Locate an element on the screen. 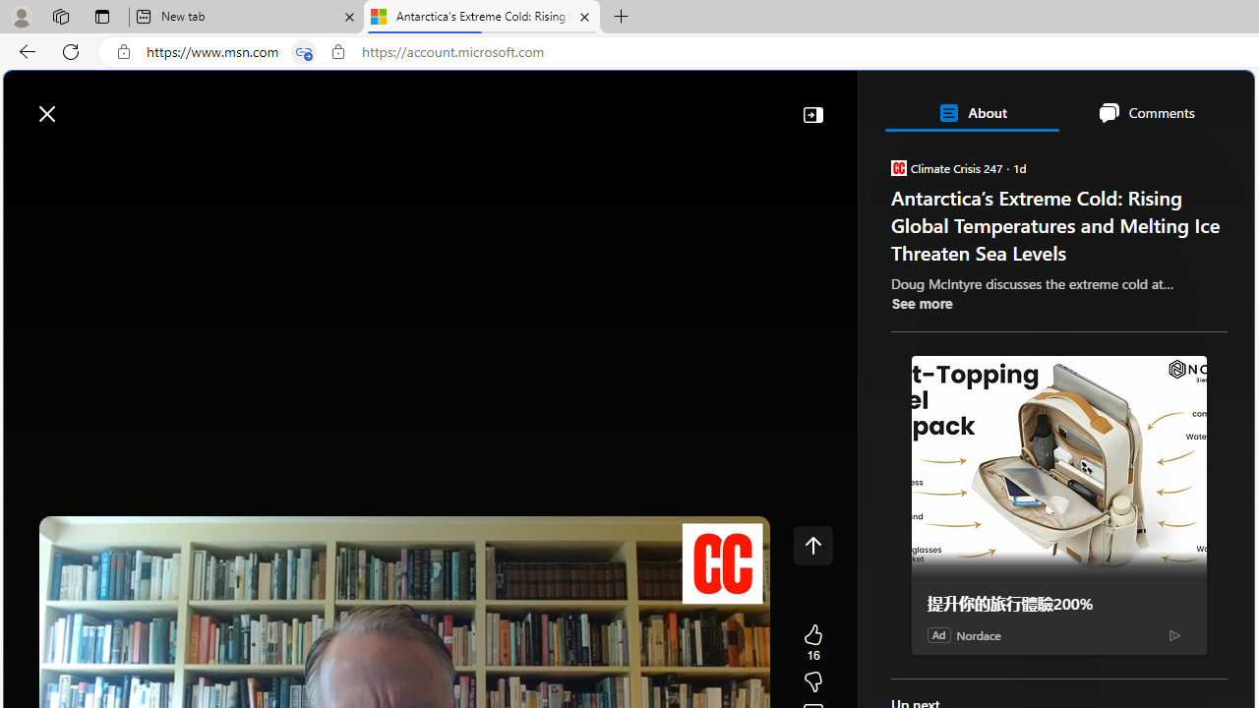 The image size is (1259, 708). Collapse is located at coordinates (812, 114).